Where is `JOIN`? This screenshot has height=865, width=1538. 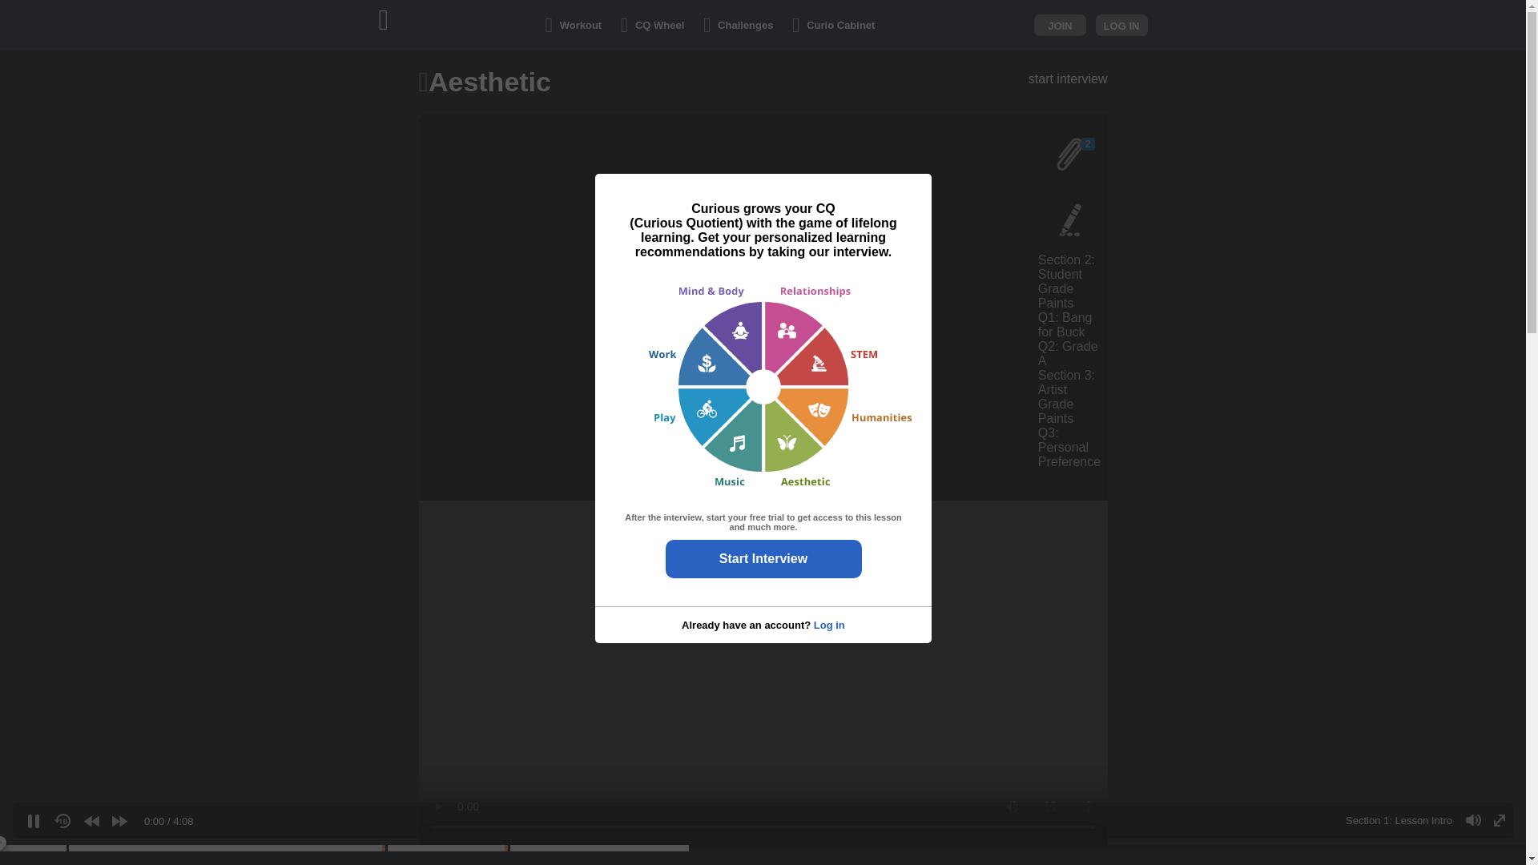 JOIN is located at coordinates (1059, 25).